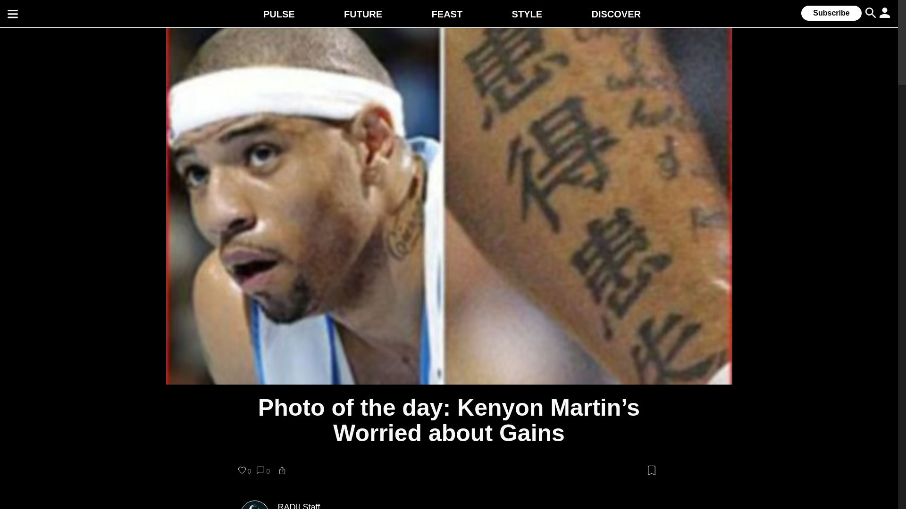 The height and width of the screenshot is (509, 906). I want to click on FEAST, so click(447, 14).